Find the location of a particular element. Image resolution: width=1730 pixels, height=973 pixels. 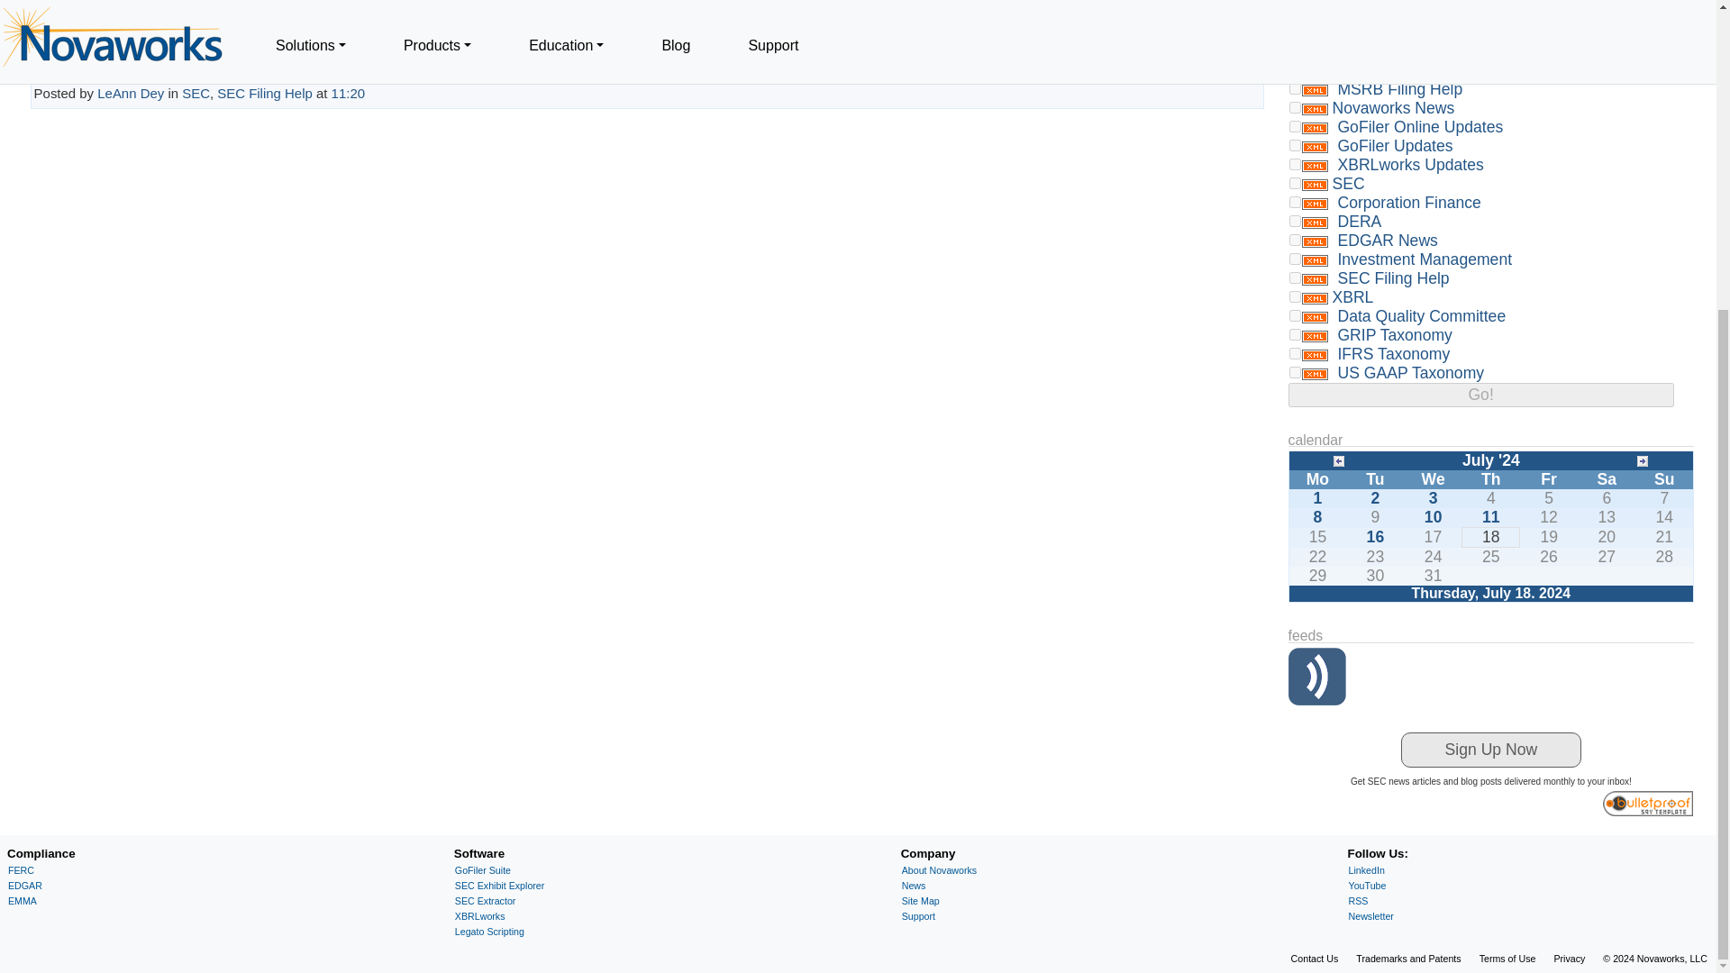

24 is located at coordinates (1296, 13).